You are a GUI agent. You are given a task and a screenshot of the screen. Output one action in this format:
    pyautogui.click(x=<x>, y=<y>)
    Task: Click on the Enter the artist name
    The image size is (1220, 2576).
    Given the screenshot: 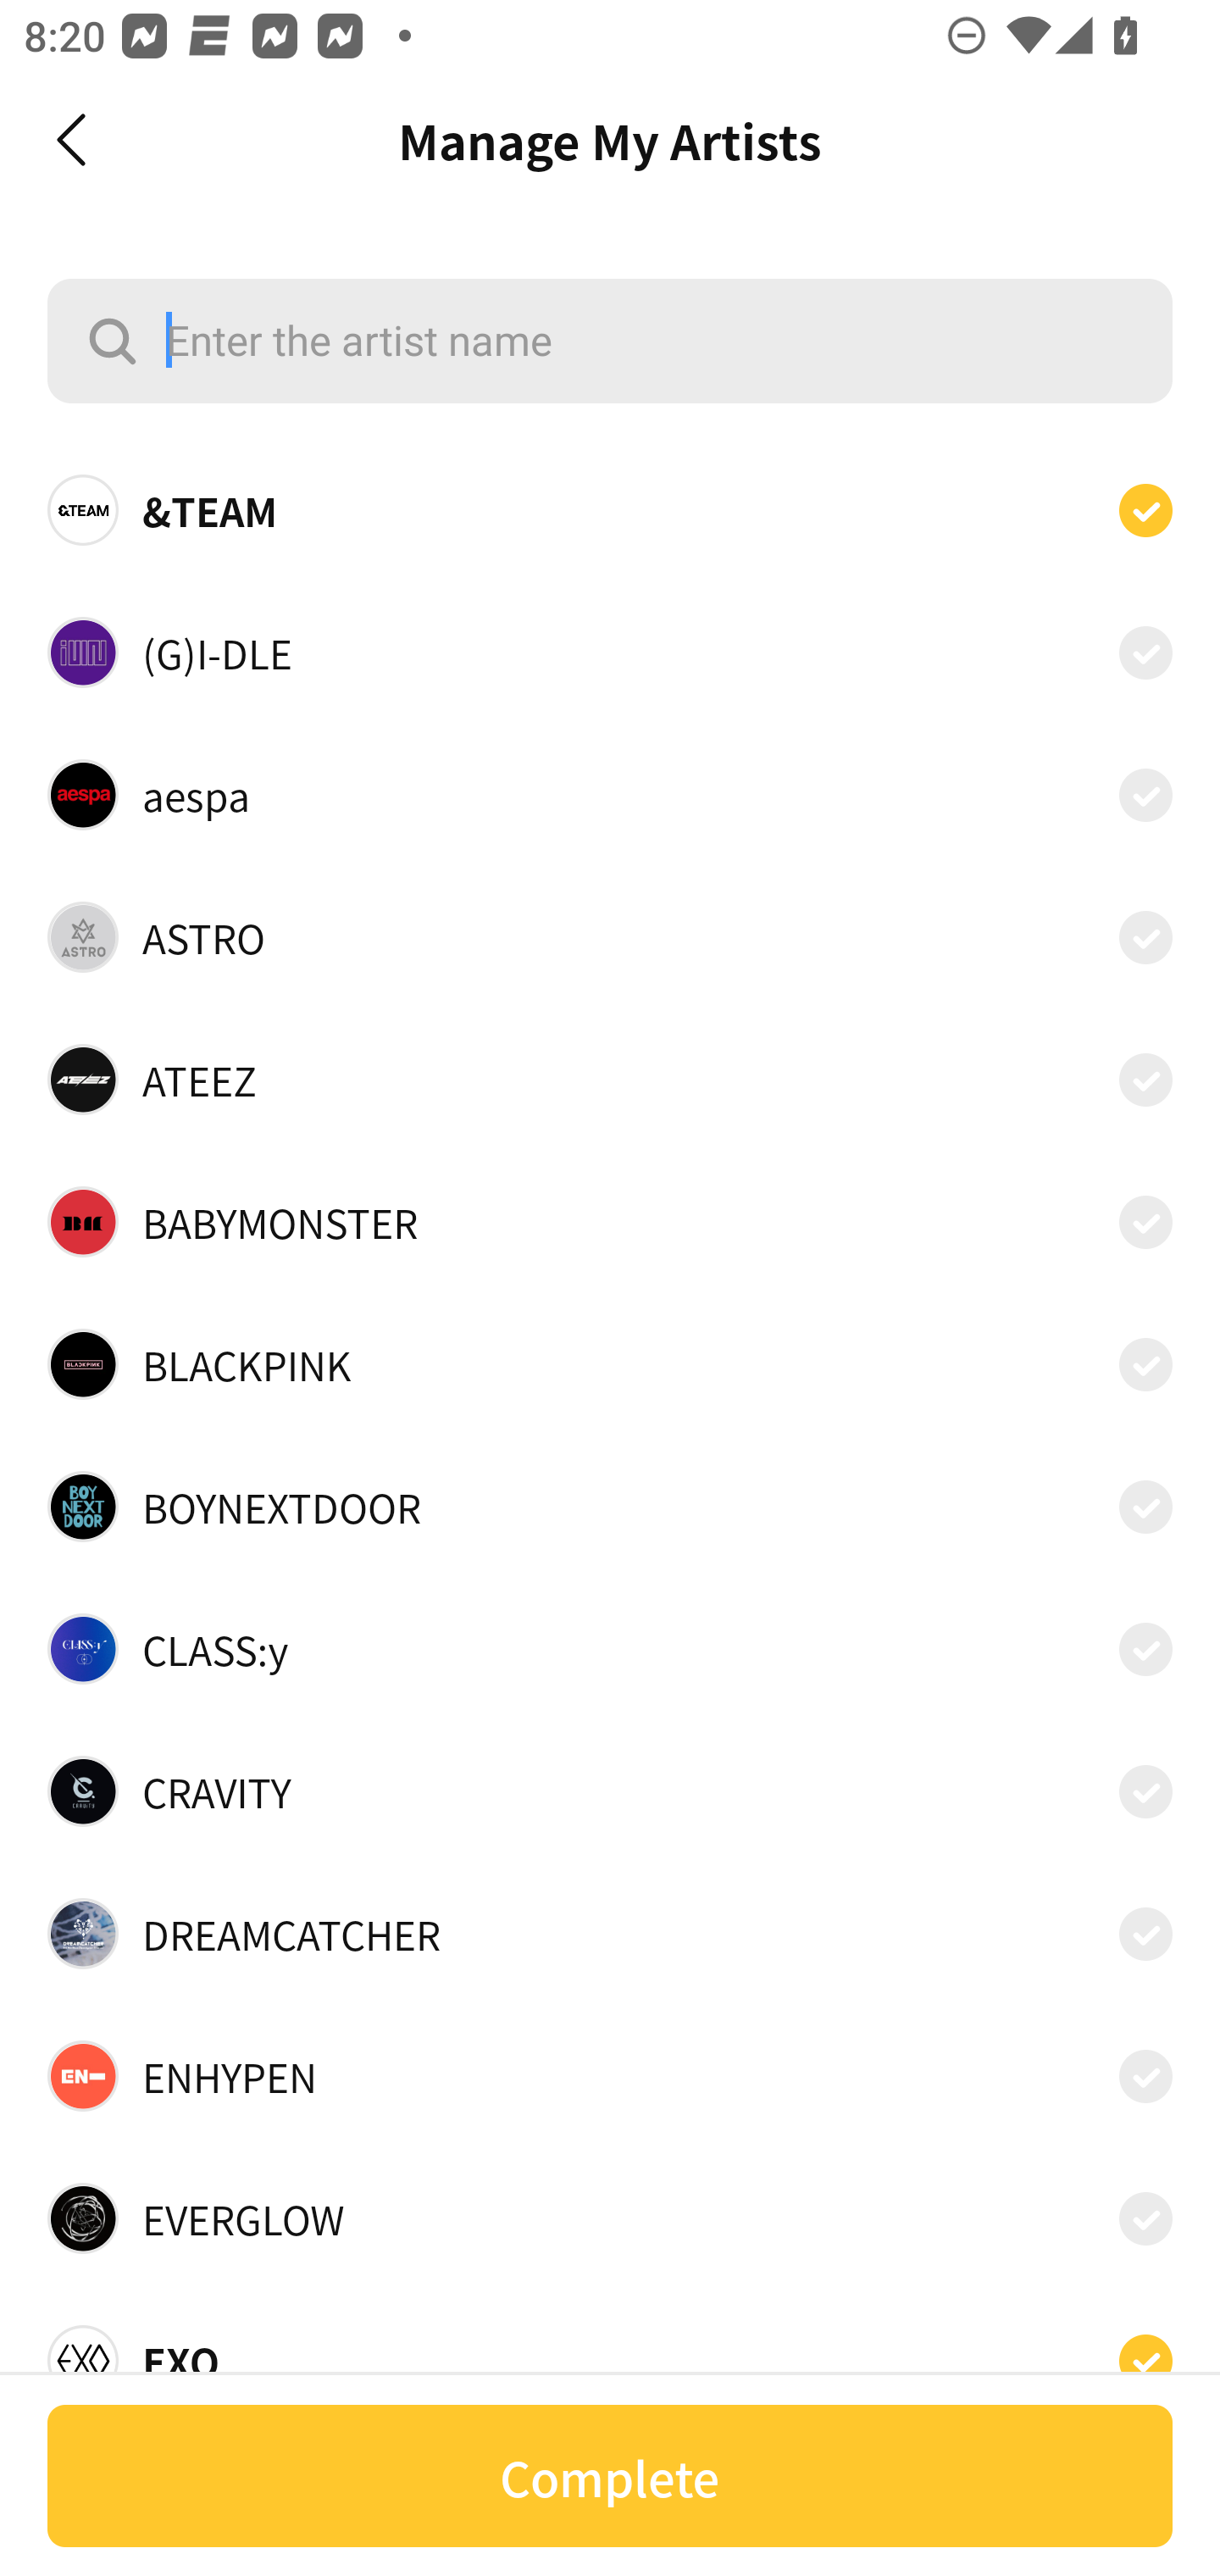 What is the action you would take?
    pyautogui.click(x=610, y=341)
    